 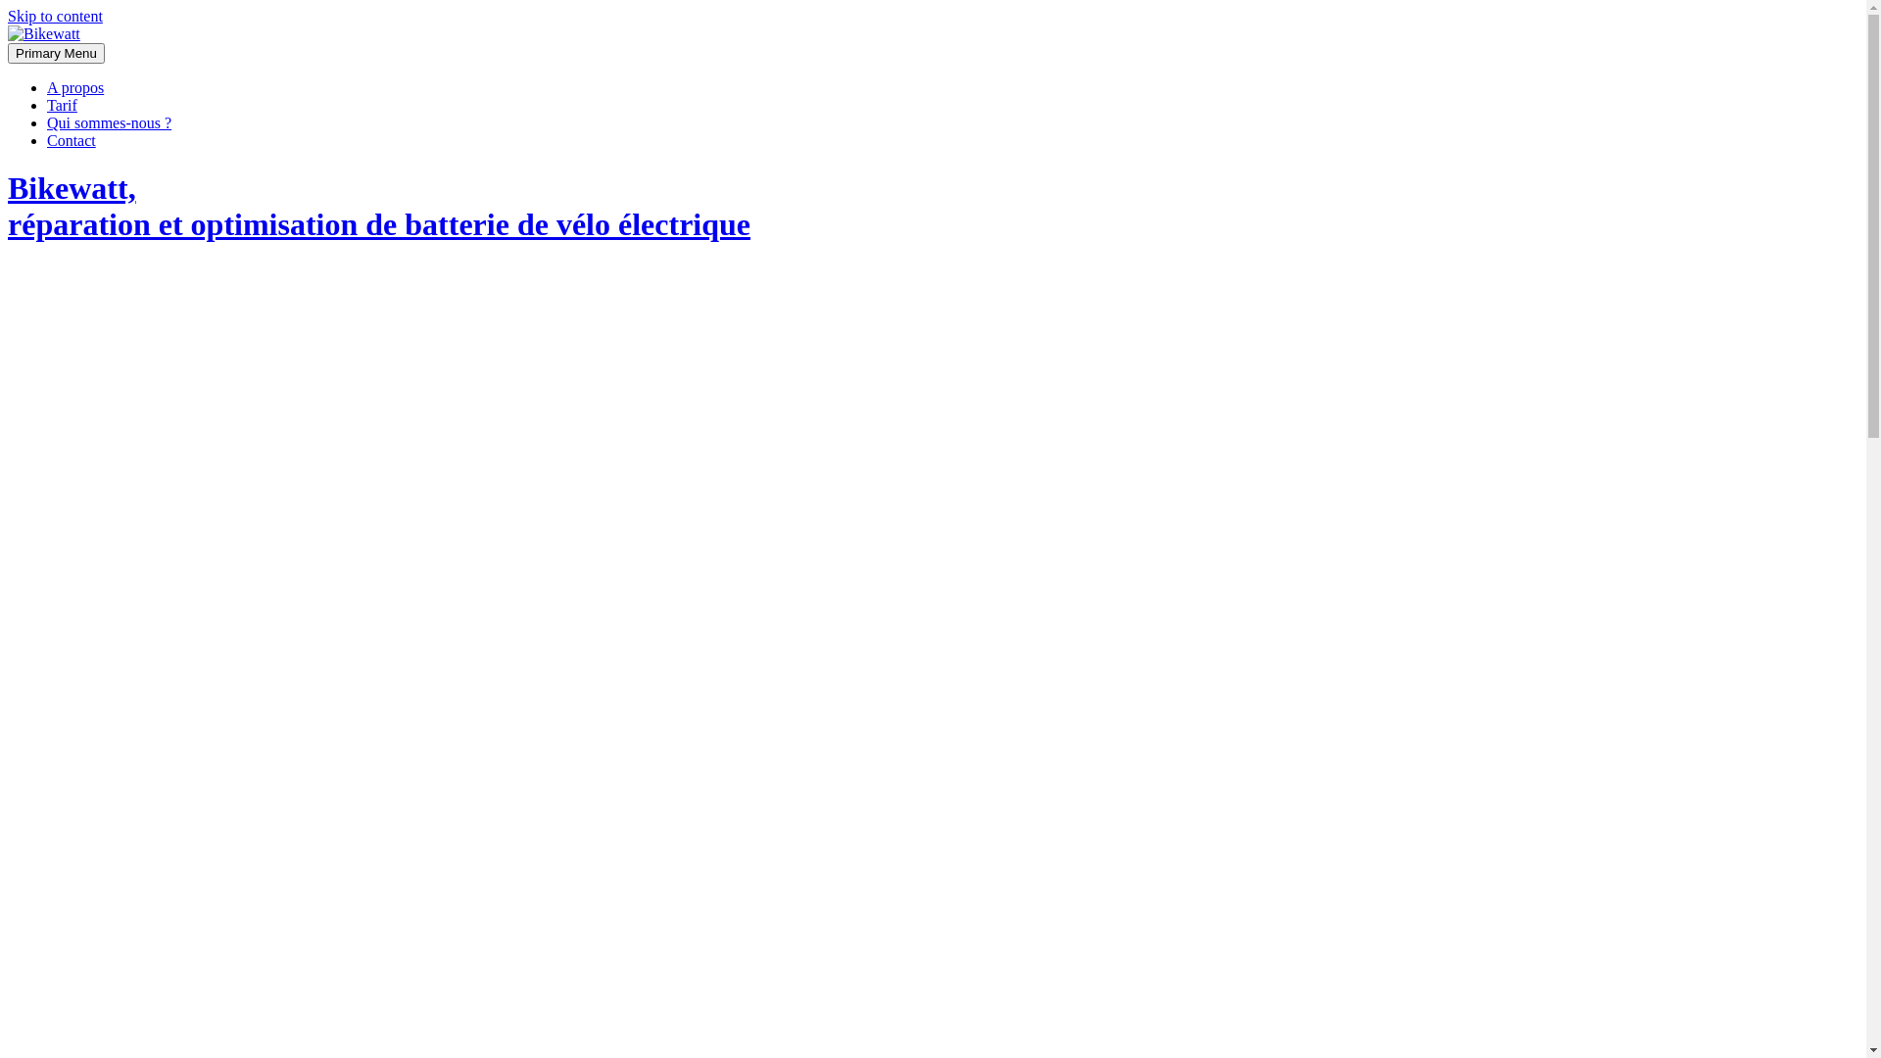 What do you see at coordinates (55, 16) in the screenshot?
I see `Skip to content` at bounding box center [55, 16].